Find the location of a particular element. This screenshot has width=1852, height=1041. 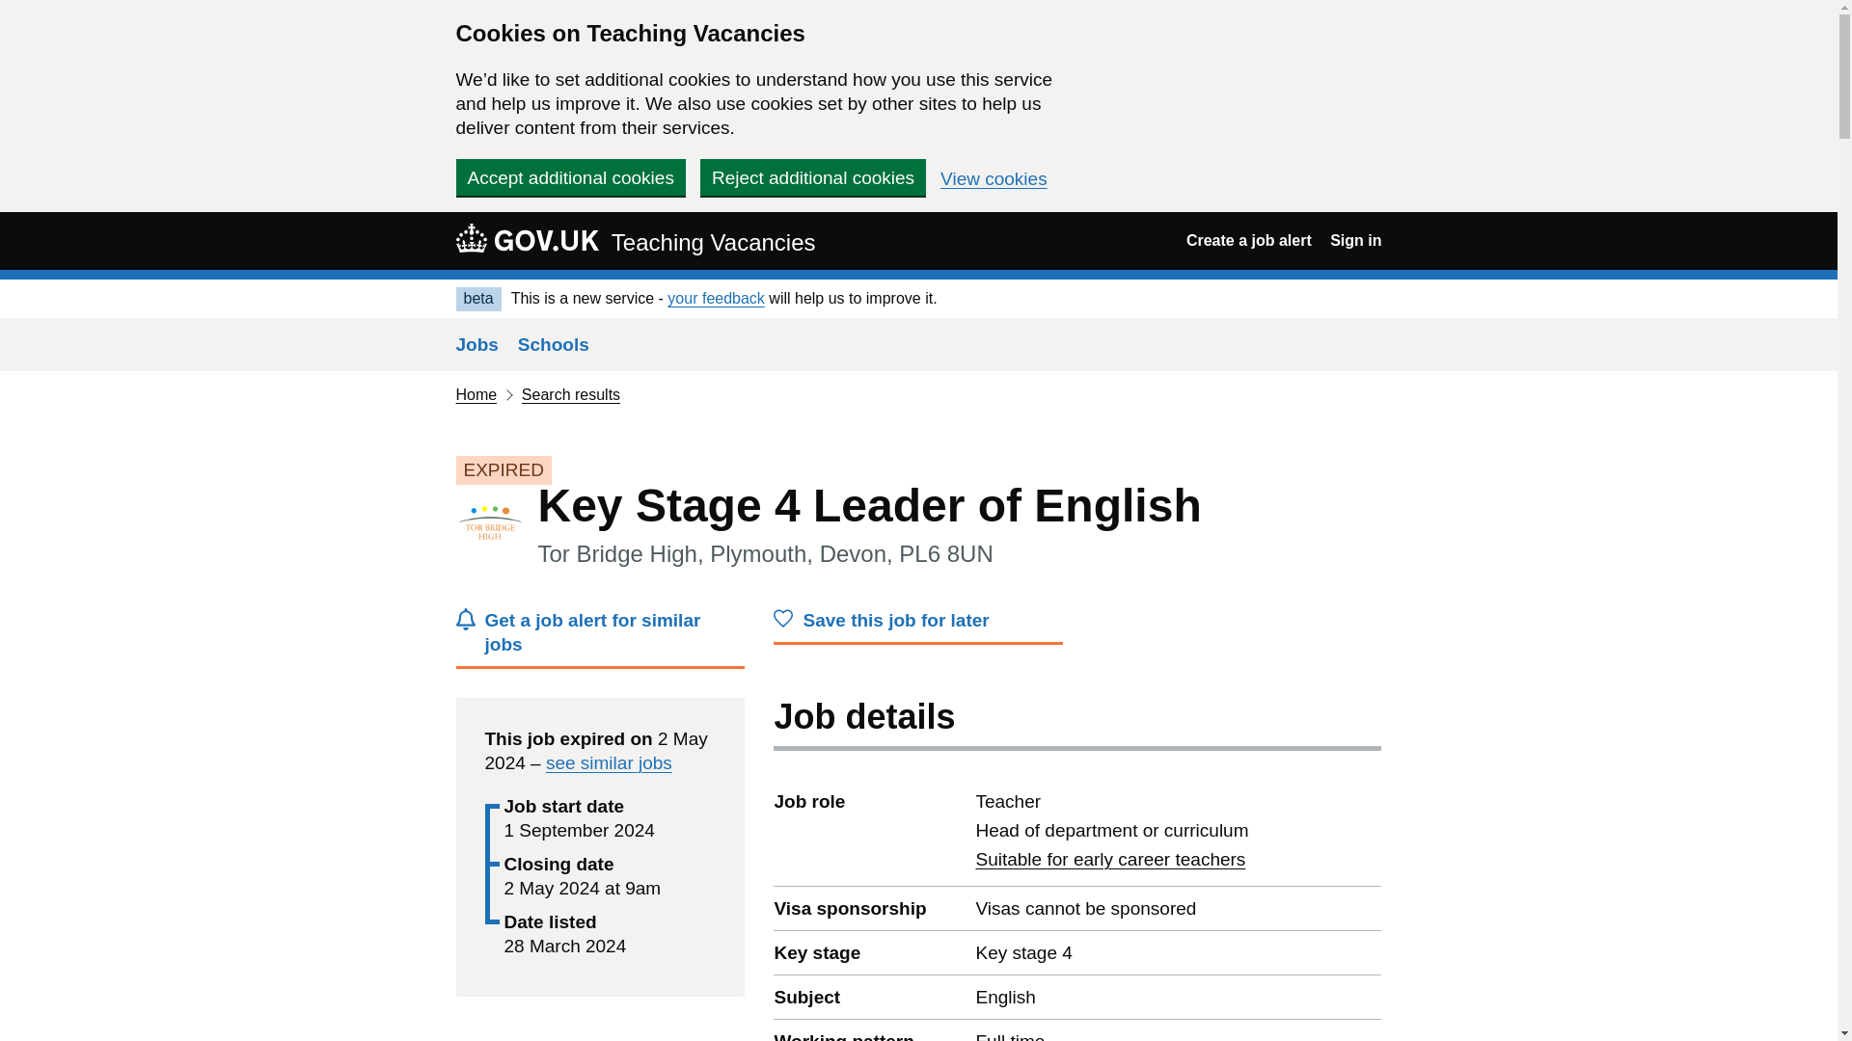

Save this job for later is located at coordinates (918, 625).